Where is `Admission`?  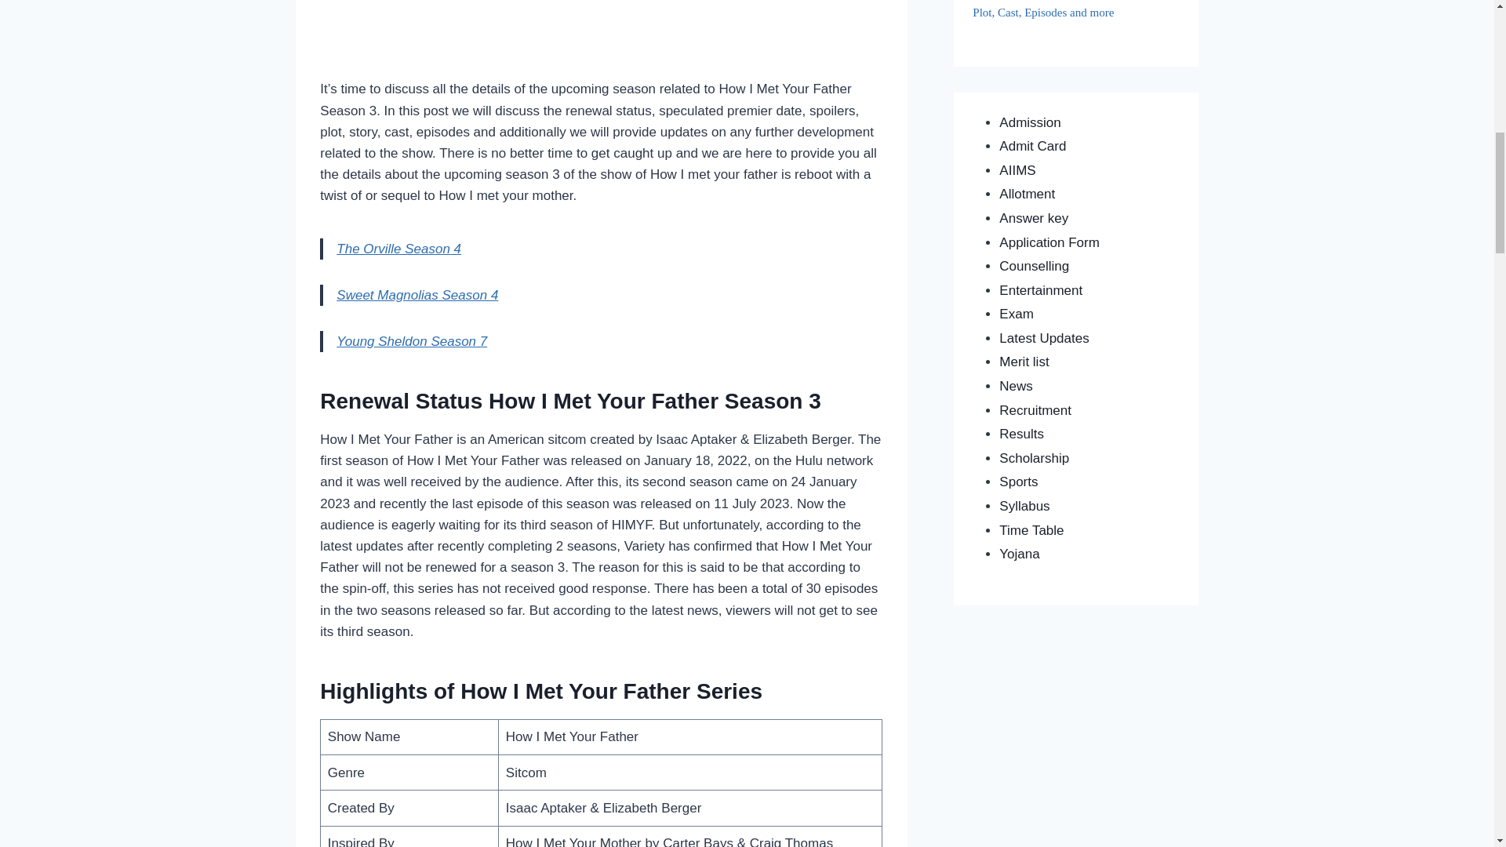 Admission is located at coordinates (1029, 122).